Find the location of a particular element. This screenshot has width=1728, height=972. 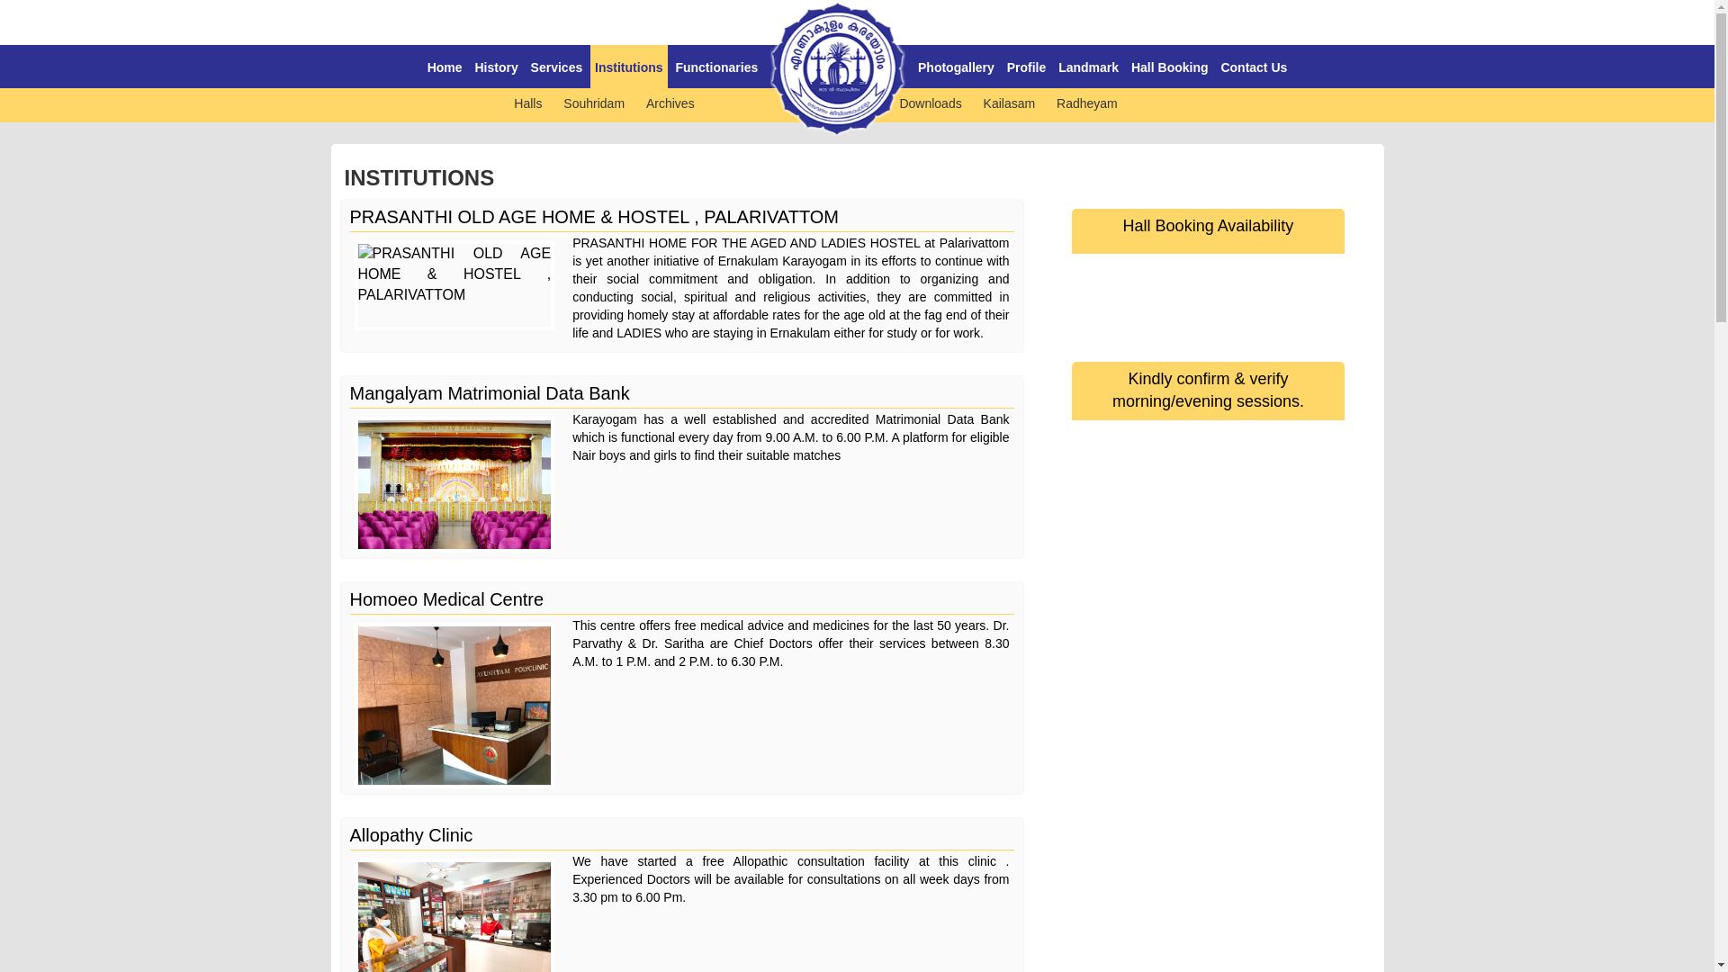

Hall Booking is located at coordinates (1169, 67).